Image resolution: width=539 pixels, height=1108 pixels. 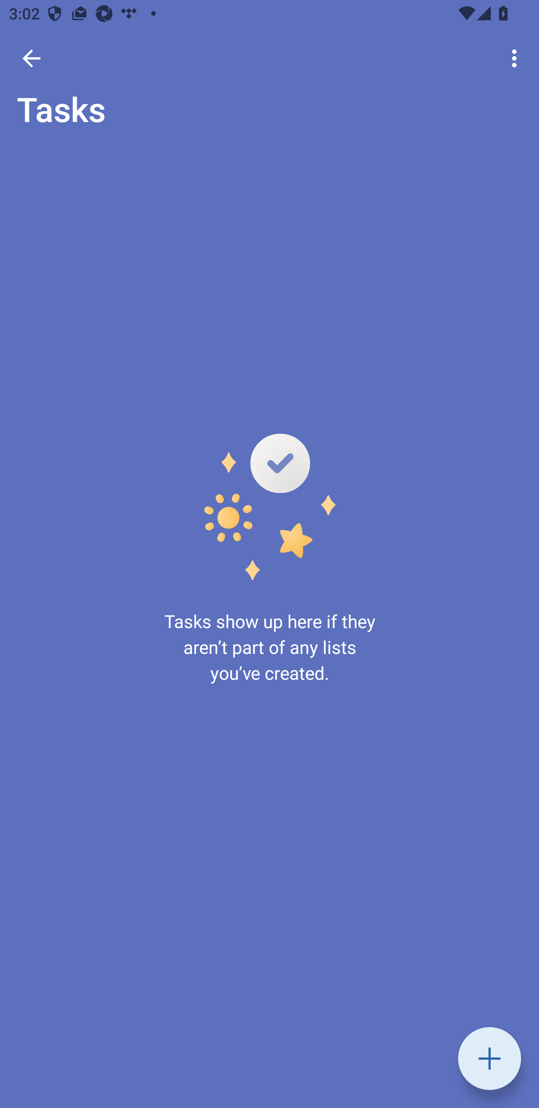 What do you see at coordinates (490, 1059) in the screenshot?
I see `Add a task` at bounding box center [490, 1059].